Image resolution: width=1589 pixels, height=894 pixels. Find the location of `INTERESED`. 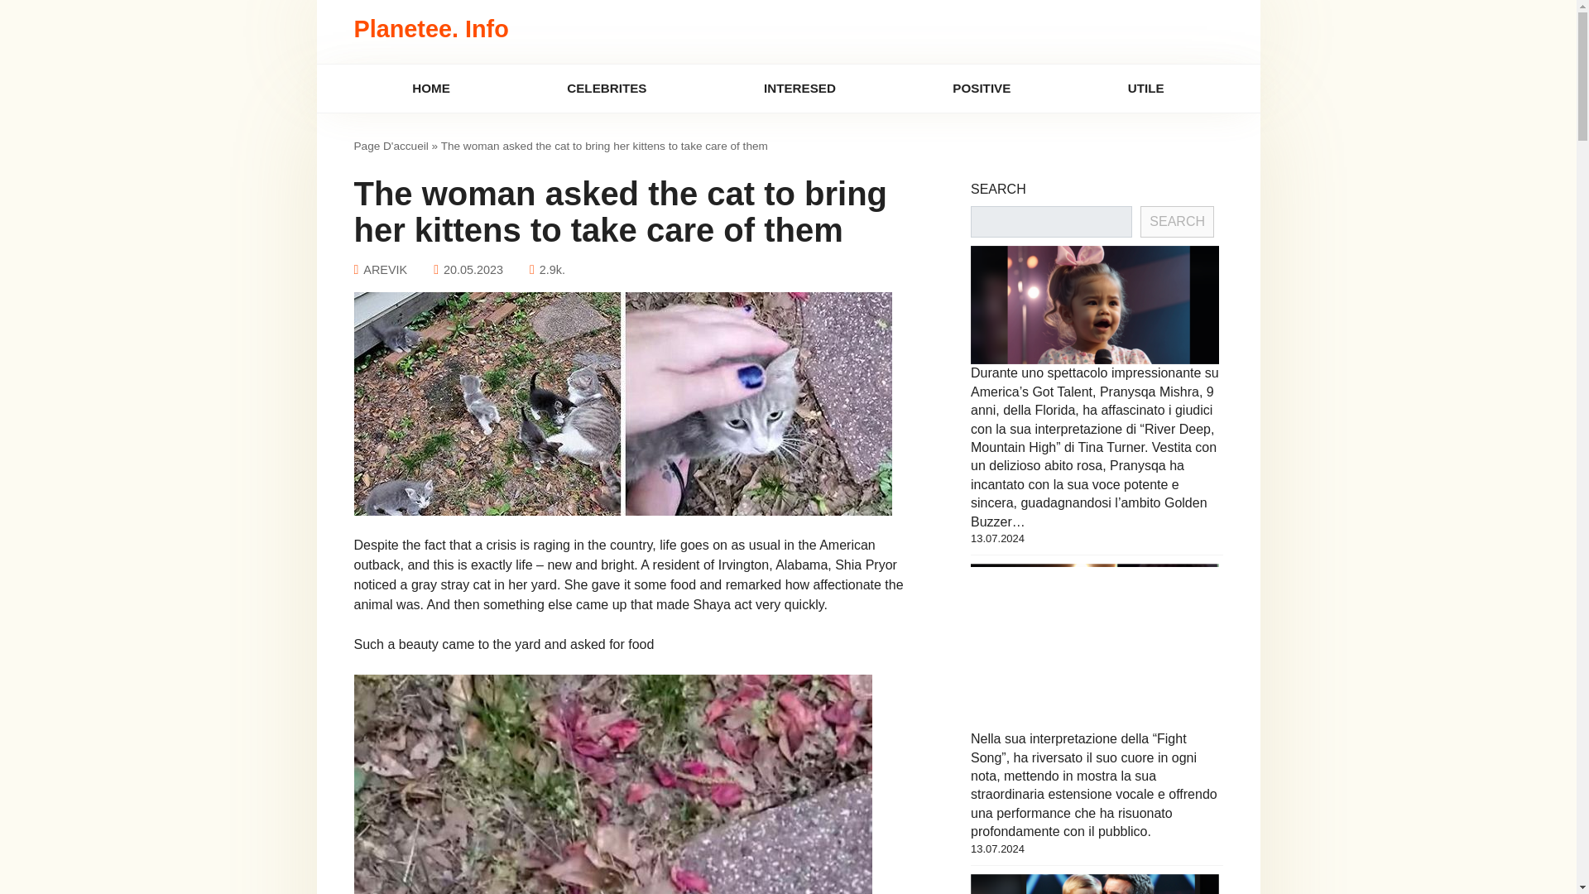

INTERESED is located at coordinates (799, 89).